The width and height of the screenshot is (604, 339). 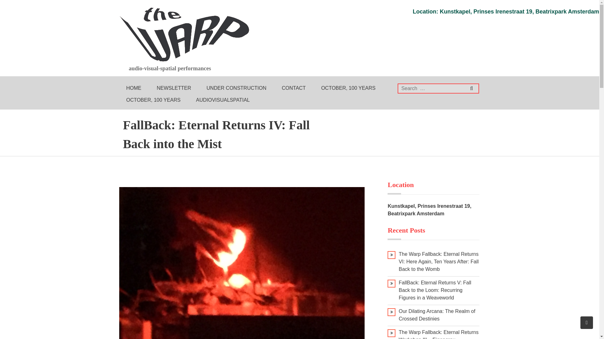 What do you see at coordinates (348, 88) in the screenshot?
I see `OCTOBER, 100 YEARS` at bounding box center [348, 88].